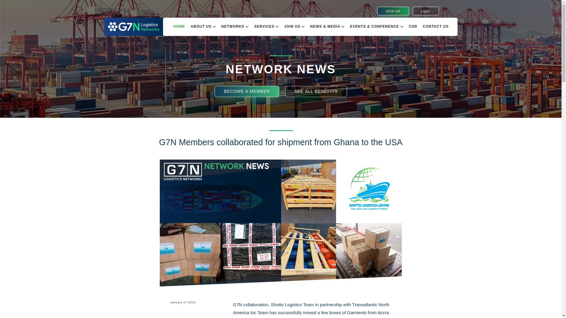 This screenshot has height=318, width=566. I want to click on NETWORKS, so click(235, 26).